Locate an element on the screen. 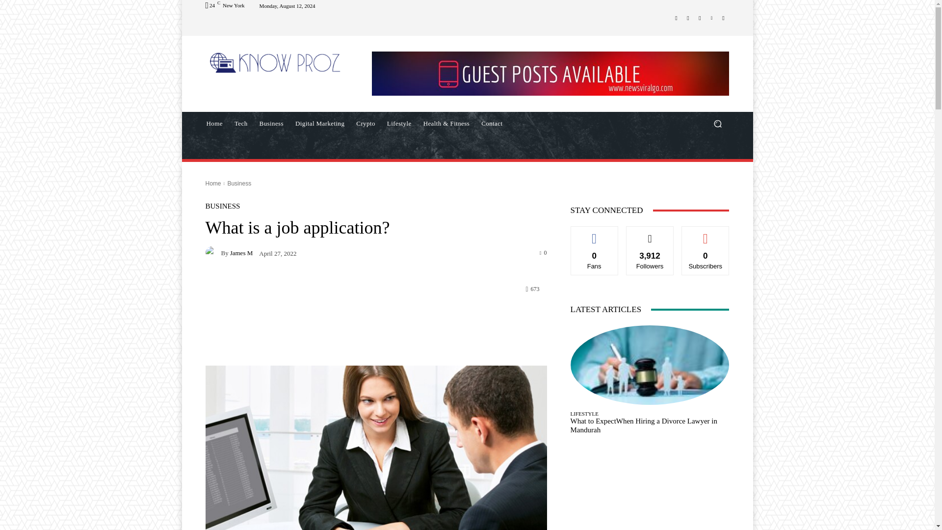 This screenshot has width=942, height=530. Instagram is located at coordinates (688, 17).